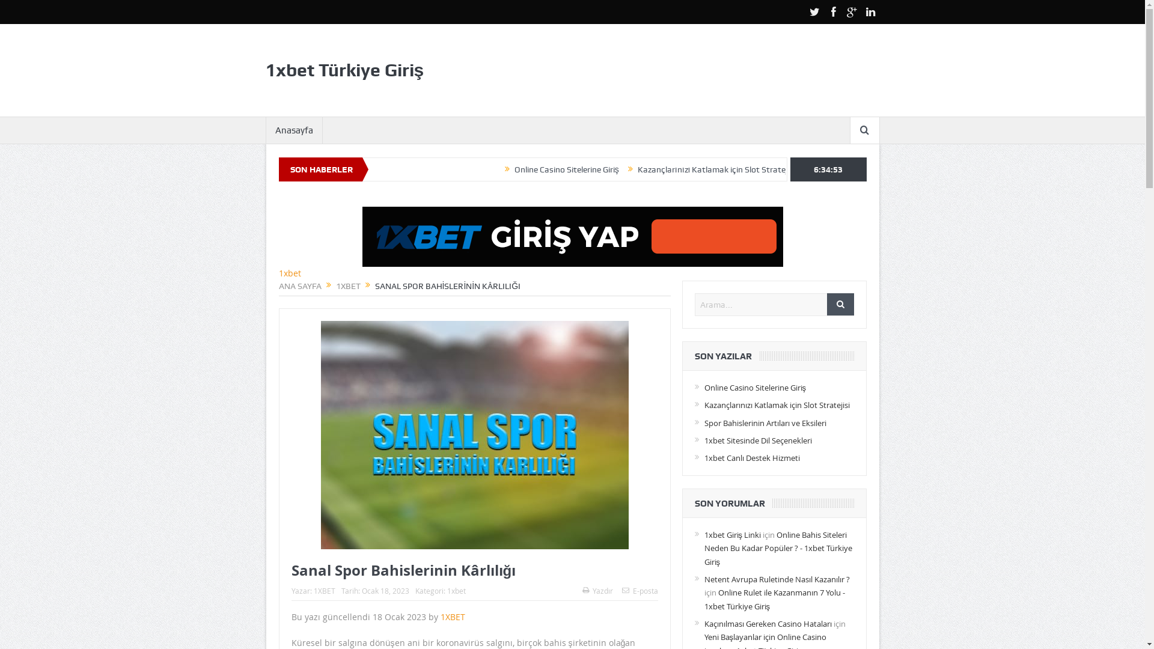  Describe the element at coordinates (301, 286) in the screenshot. I see `ANA SAYFA` at that location.